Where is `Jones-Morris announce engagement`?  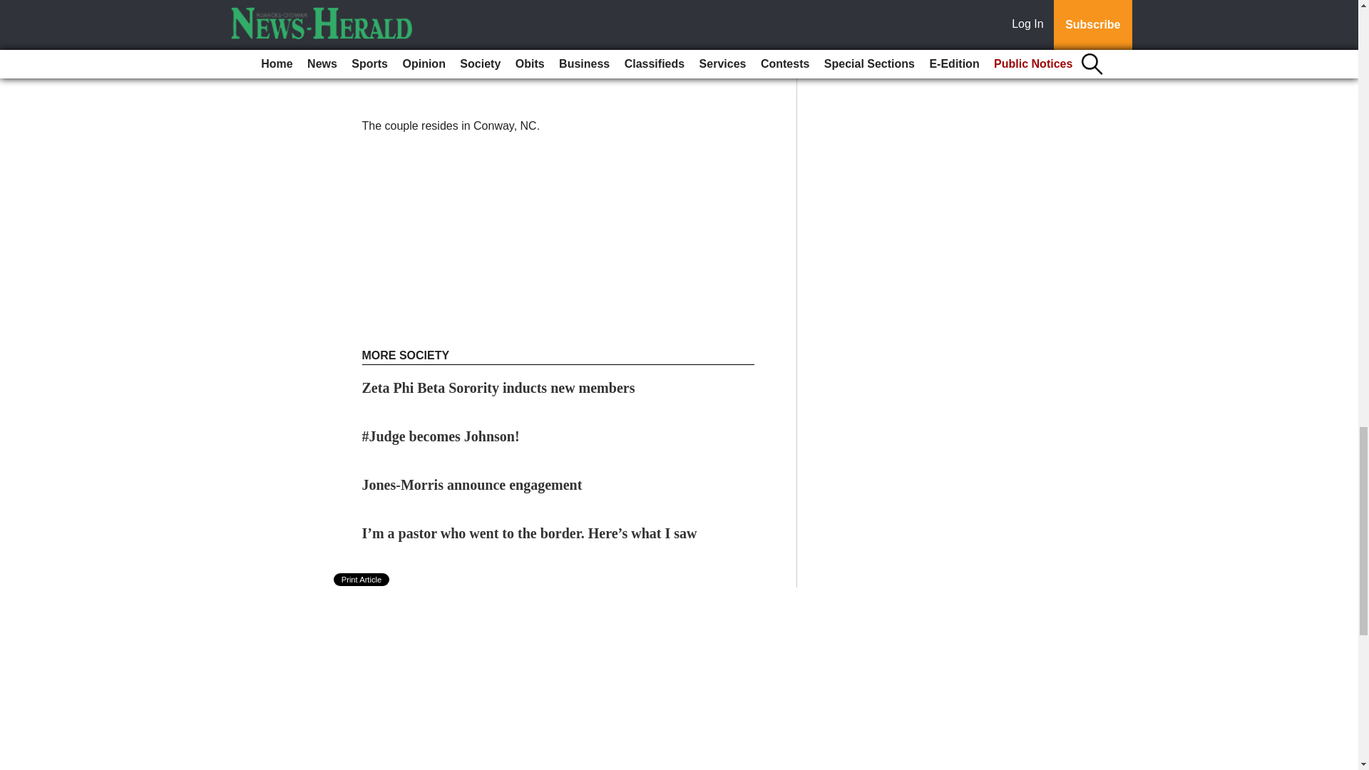 Jones-Morris announce engagement is located at coordinates (472, 485).